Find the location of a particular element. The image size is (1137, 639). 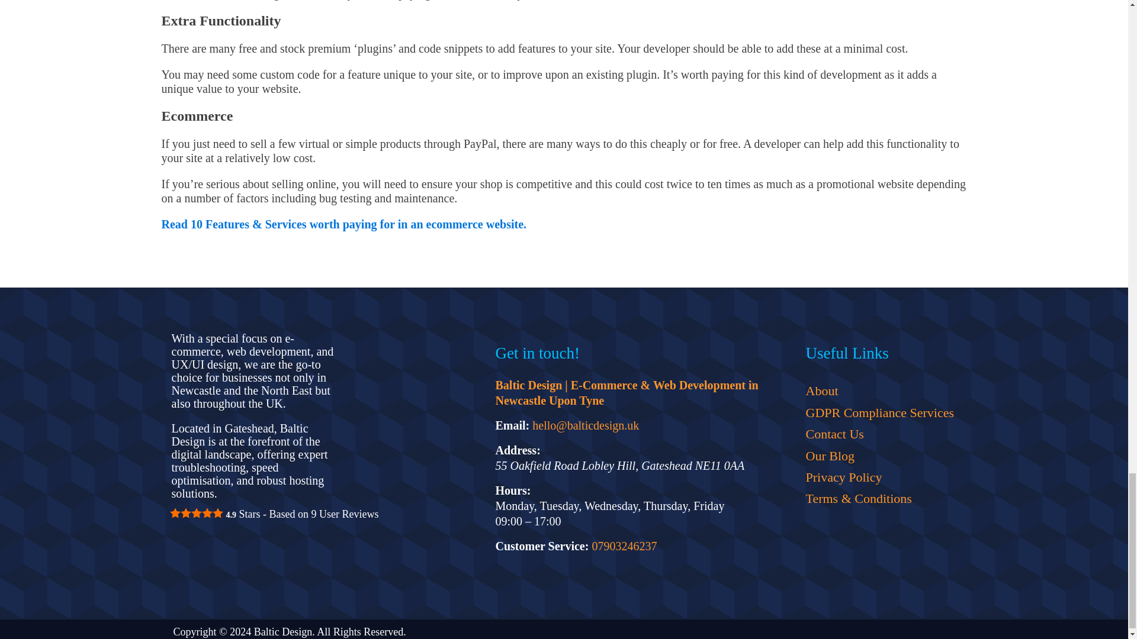

Privacy Policy is located at coordinates (879, 477).